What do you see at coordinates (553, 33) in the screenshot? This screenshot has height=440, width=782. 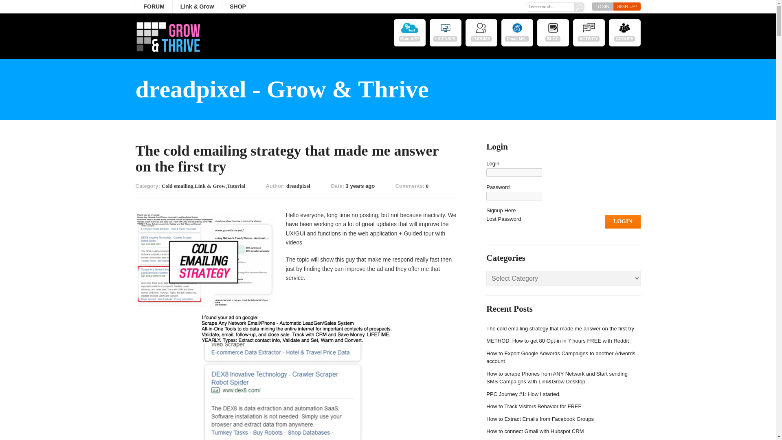 I see `BLOG` at bounding box center [553, 33].